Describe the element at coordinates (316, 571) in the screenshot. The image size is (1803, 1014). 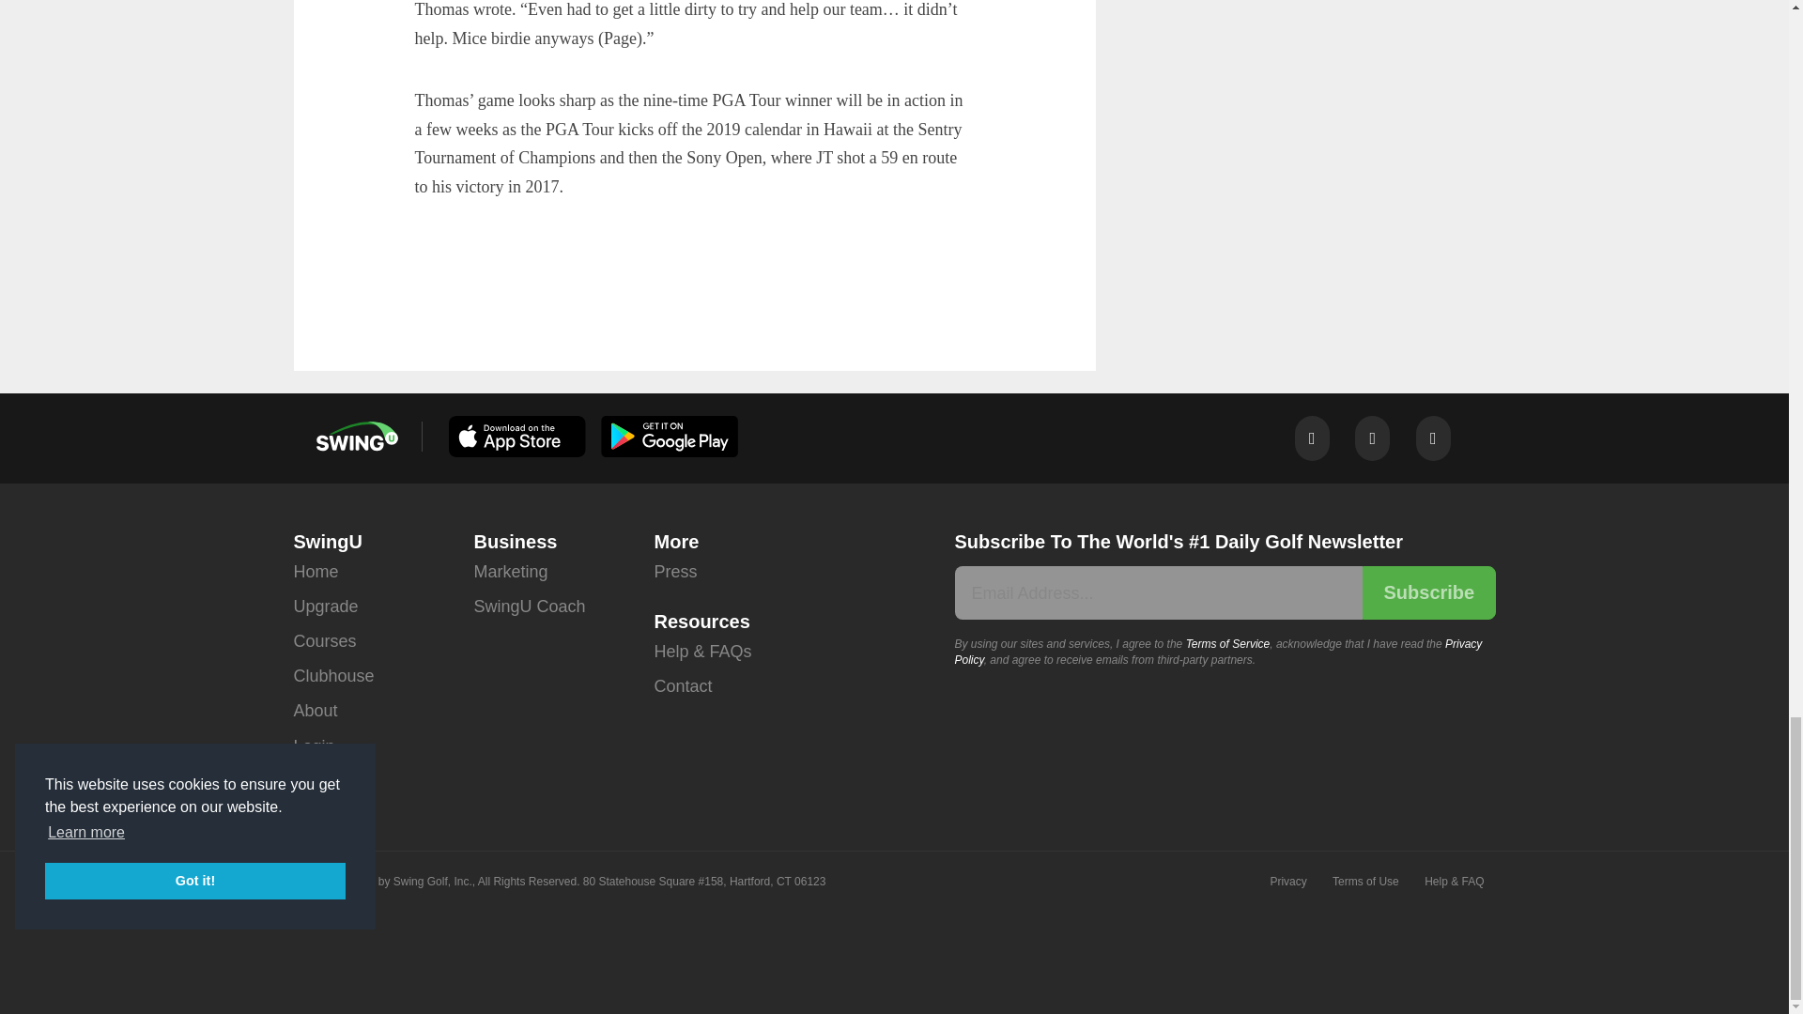
I see `Home` at that location.